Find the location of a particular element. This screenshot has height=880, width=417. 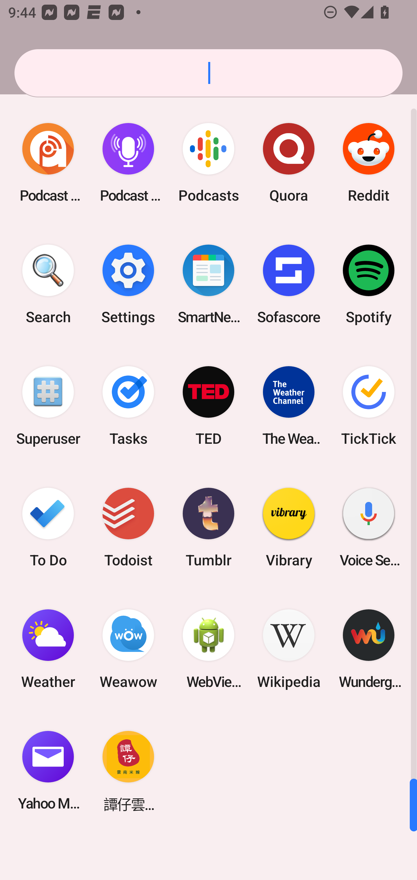

  Search apps is located at coordinates (209, 73).